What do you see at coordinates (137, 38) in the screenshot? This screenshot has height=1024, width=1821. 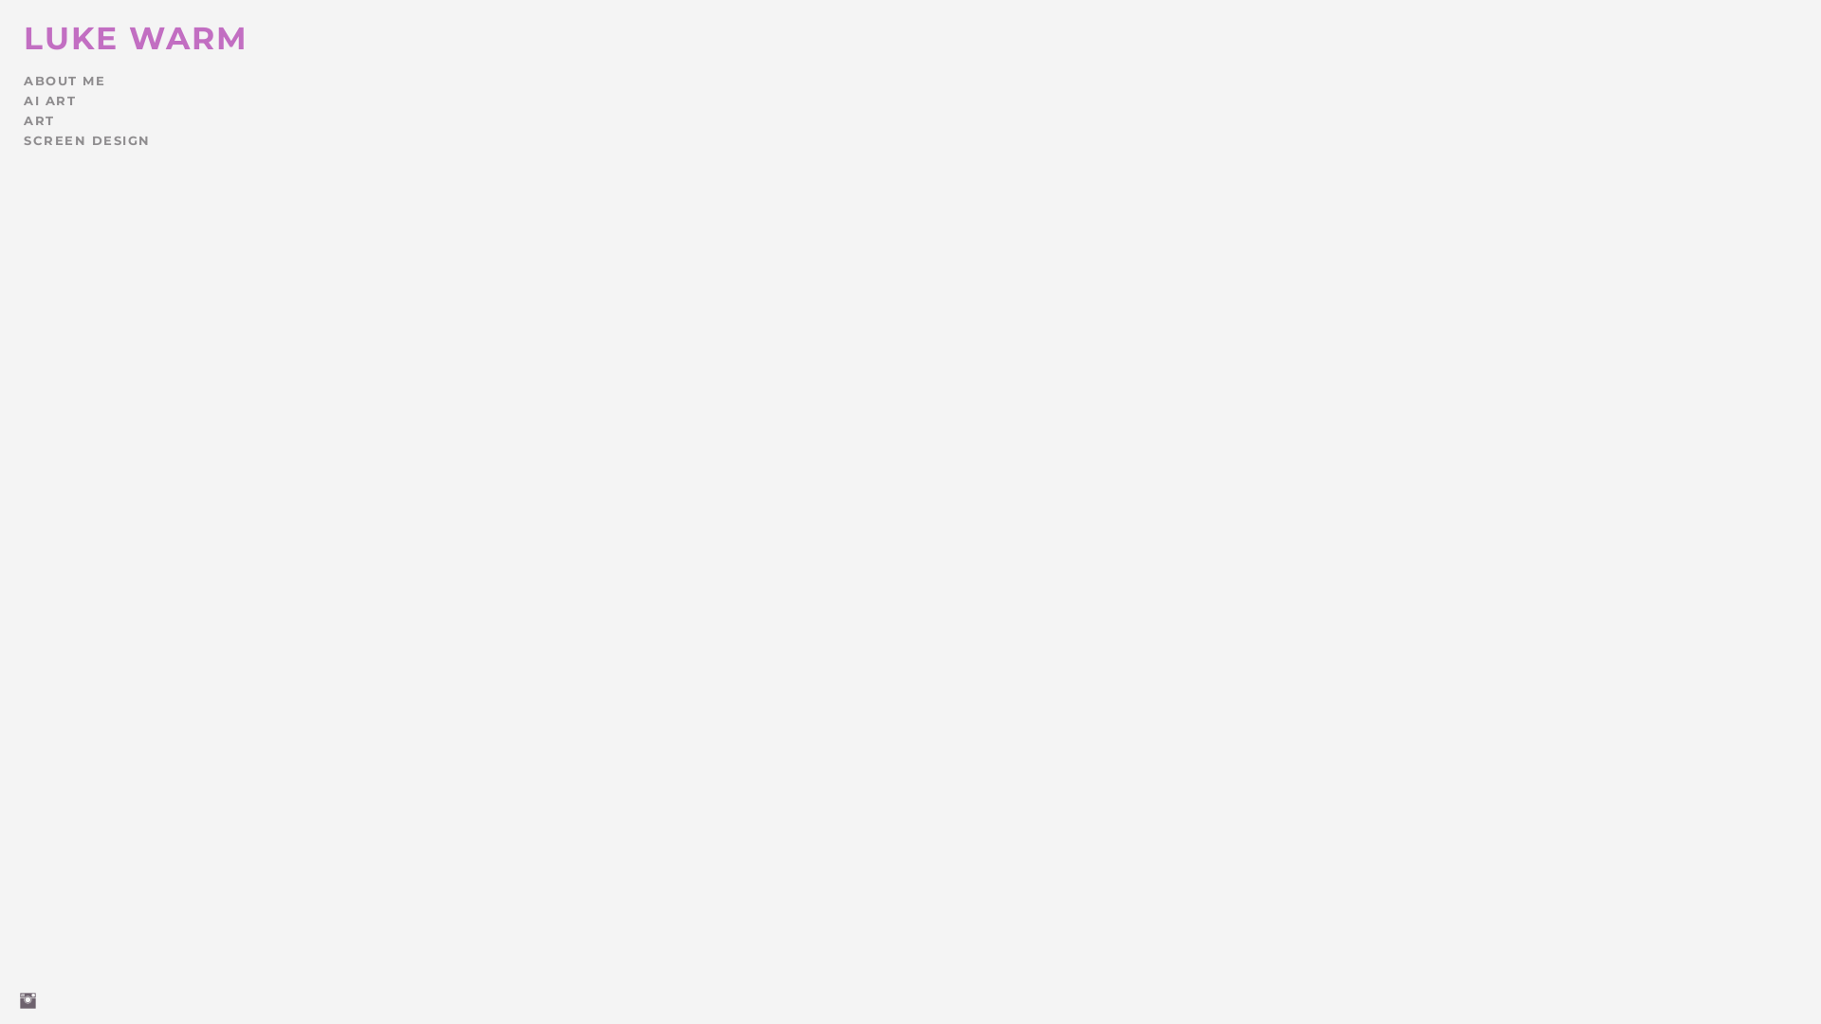 I see `LUKE WARM` at bounding box center [137, 38].